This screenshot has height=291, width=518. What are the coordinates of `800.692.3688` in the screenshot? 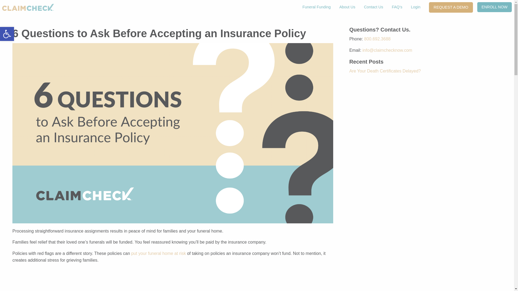 It's located at (494, 7).